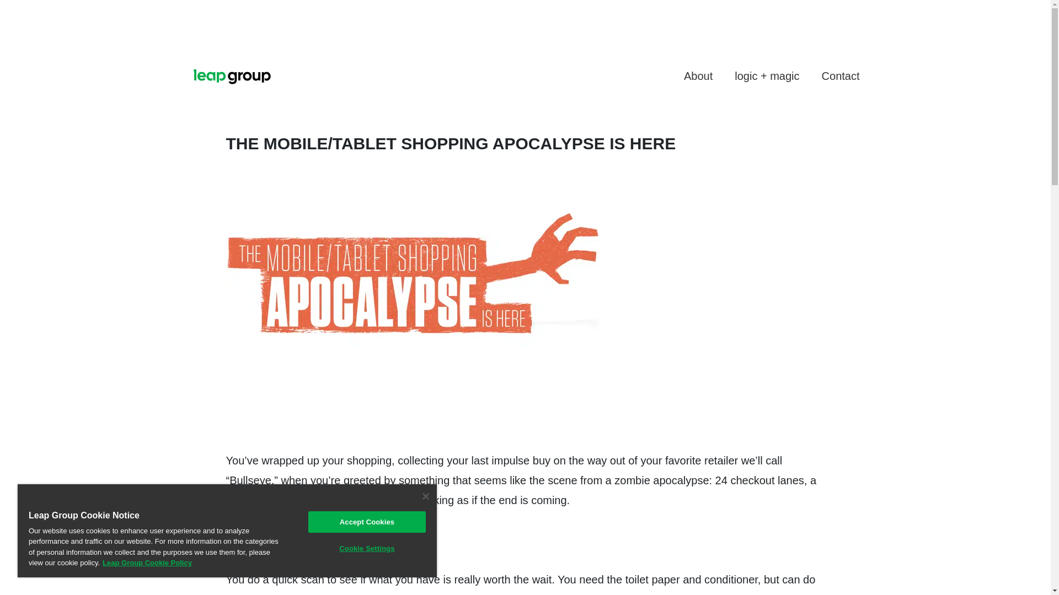  Describe the element at coordinates (366, 549) in the screenshot. I see `Cookie Settings` at that location.